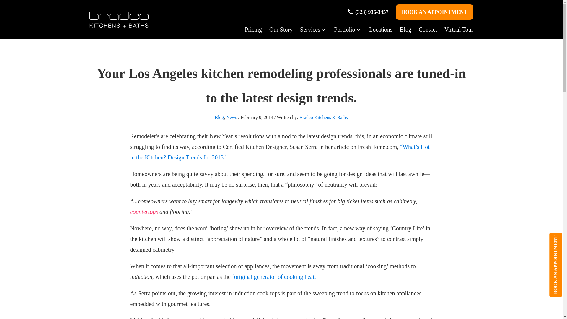  I want to click on BOOK AN APPOINTMENT, so click(434, 12).